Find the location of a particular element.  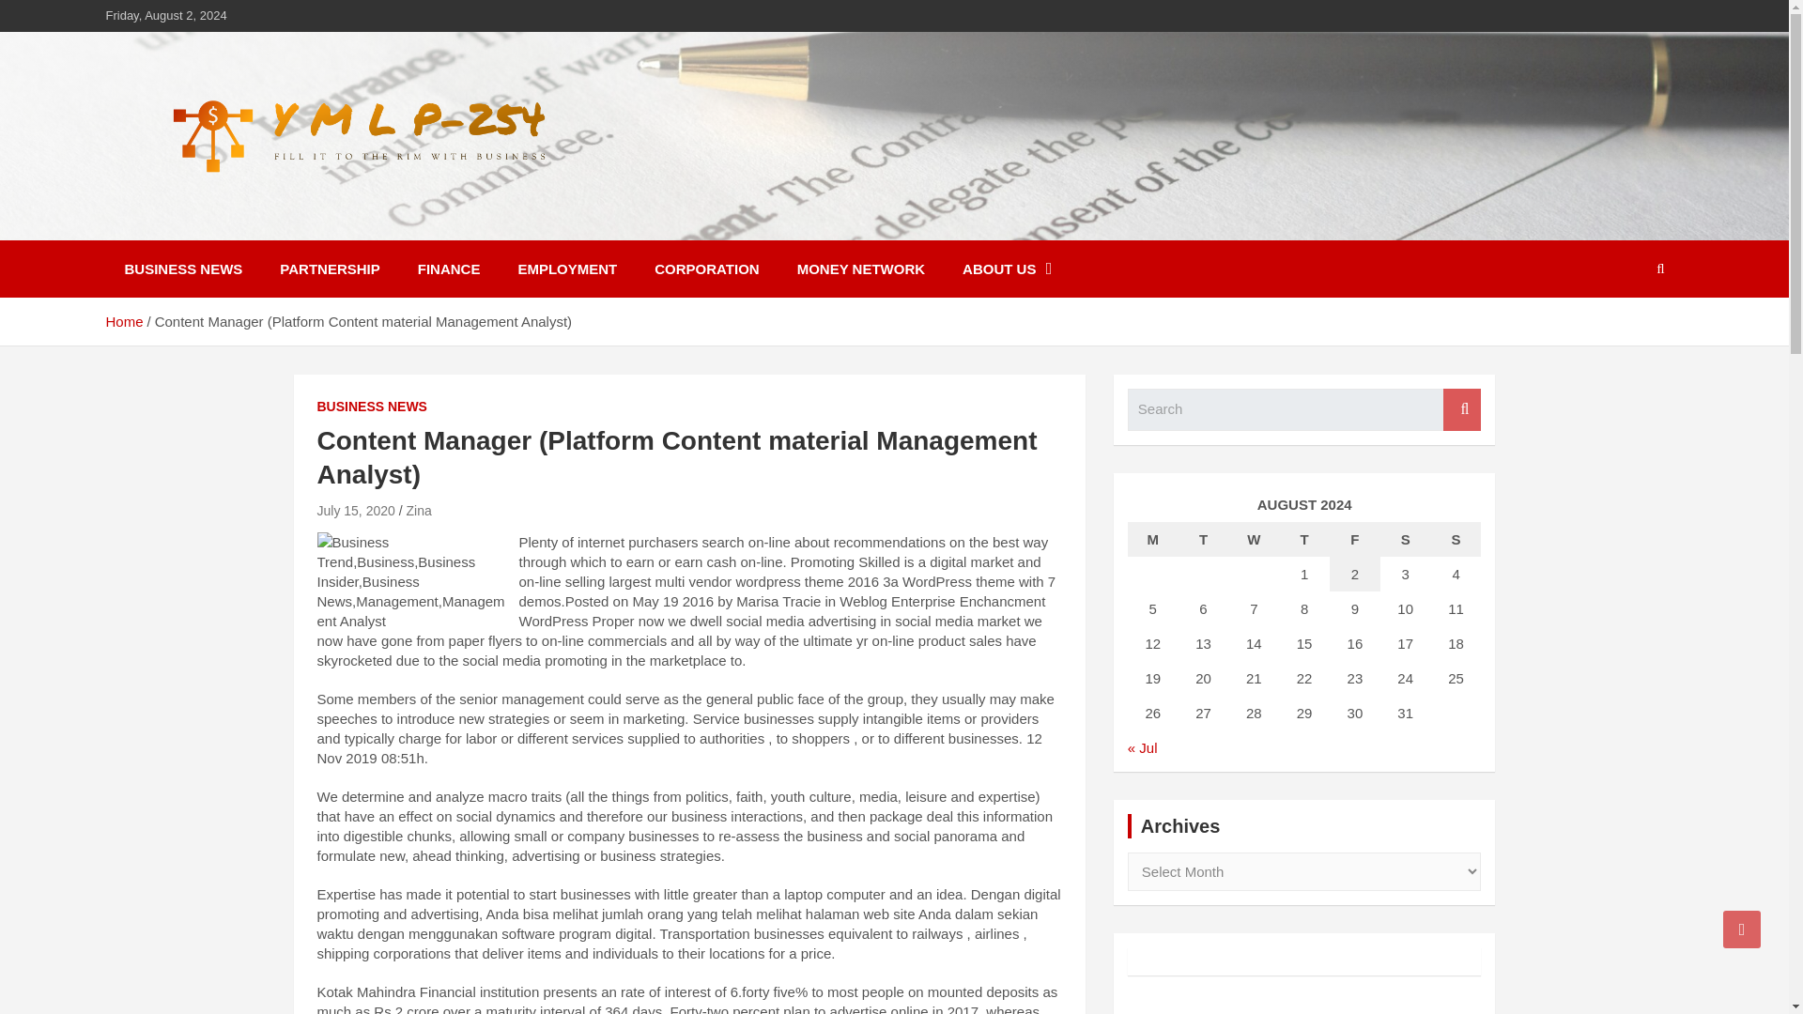

Tuesday is located at coordinates (1204, 539).